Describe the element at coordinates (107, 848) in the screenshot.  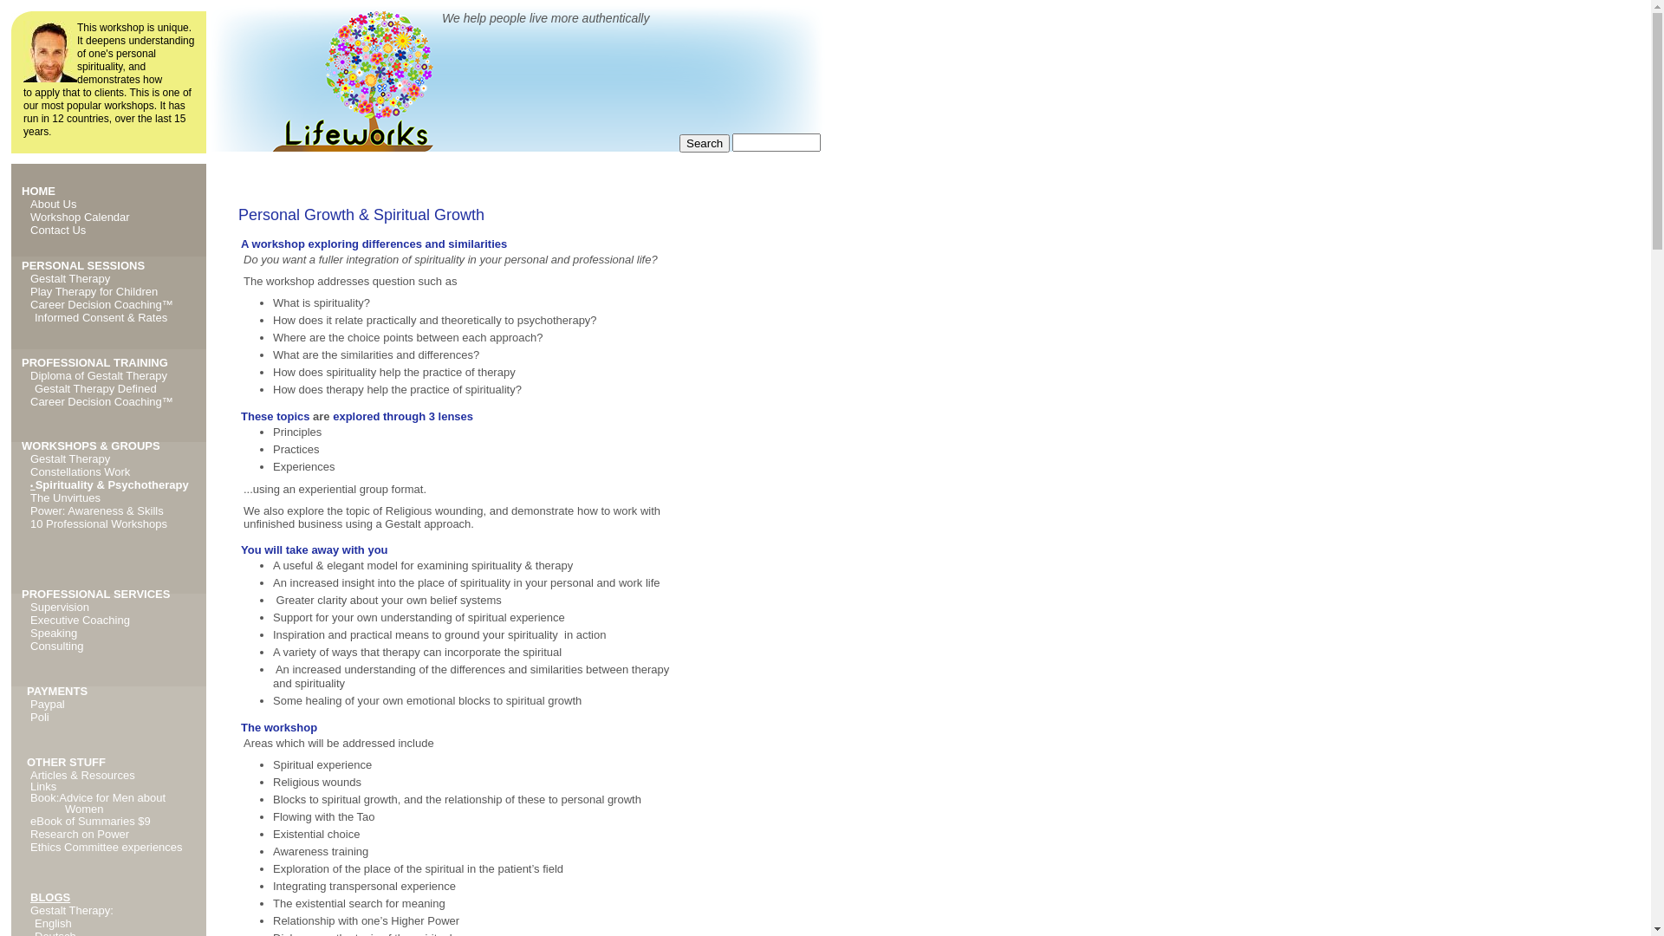
I see `Ethics Committee experiences` at that location.